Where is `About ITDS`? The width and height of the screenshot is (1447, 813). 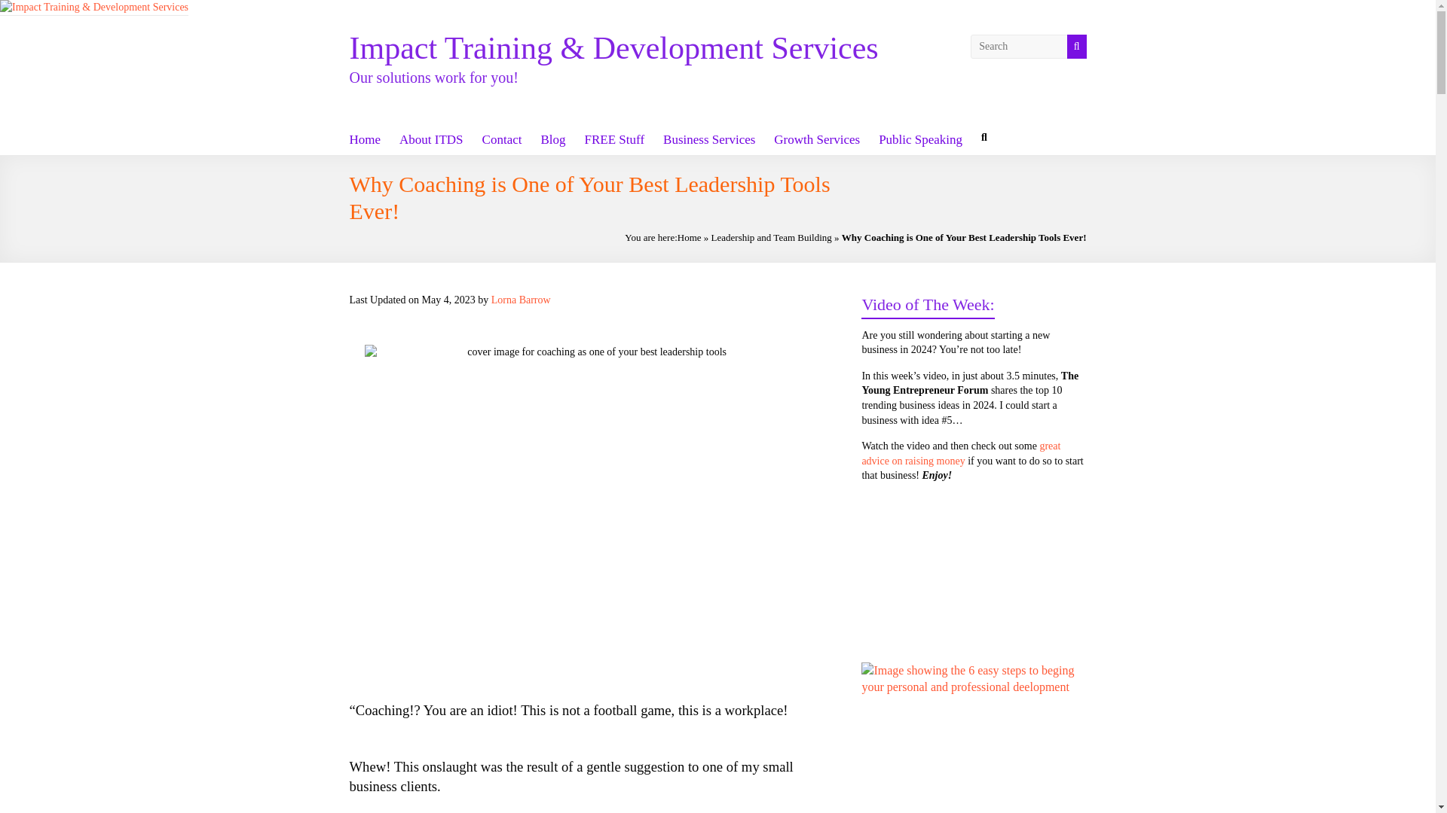
About ITDS is located at coordinates (431, 139).